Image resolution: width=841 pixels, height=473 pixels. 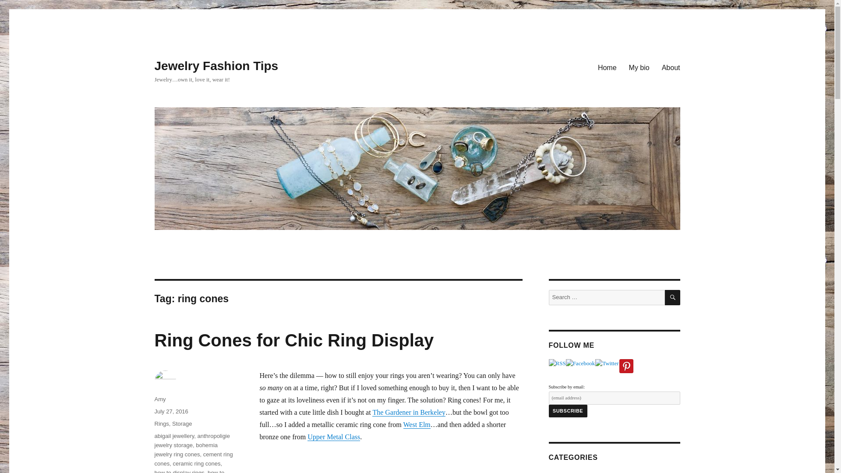 I want to click on Home, so click(x=607, y=67).